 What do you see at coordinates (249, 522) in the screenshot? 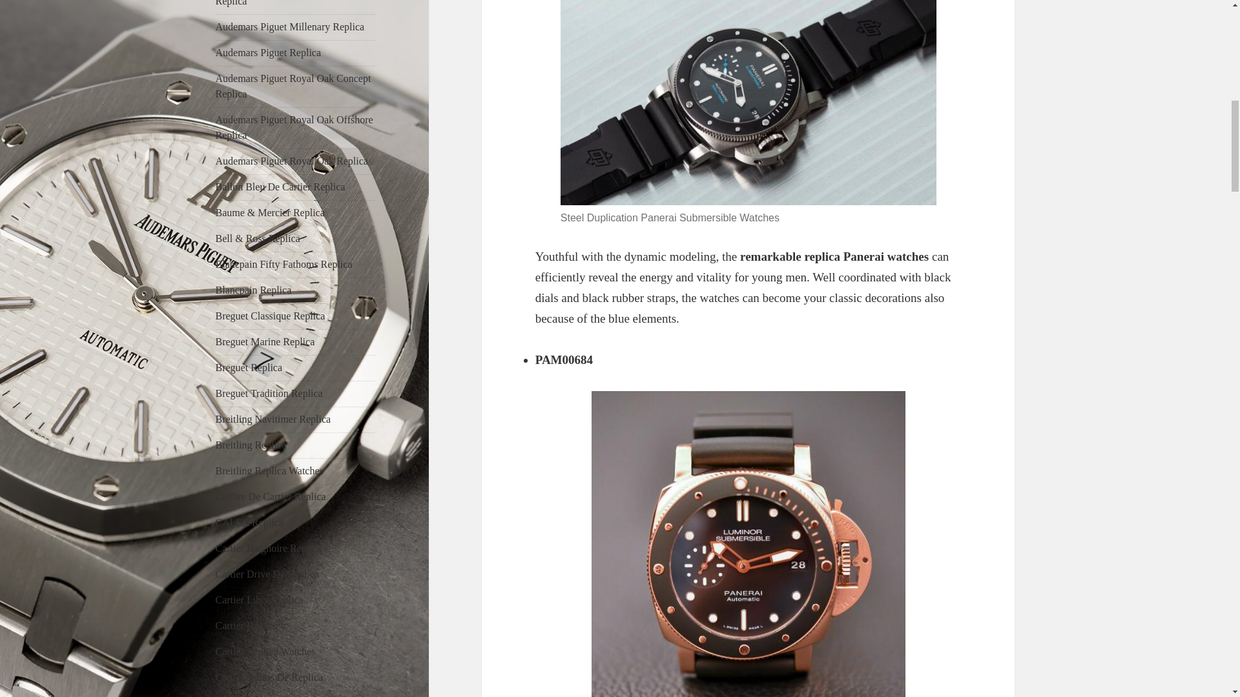
I see `CALLA Replica` at bounding box center [249, 522].